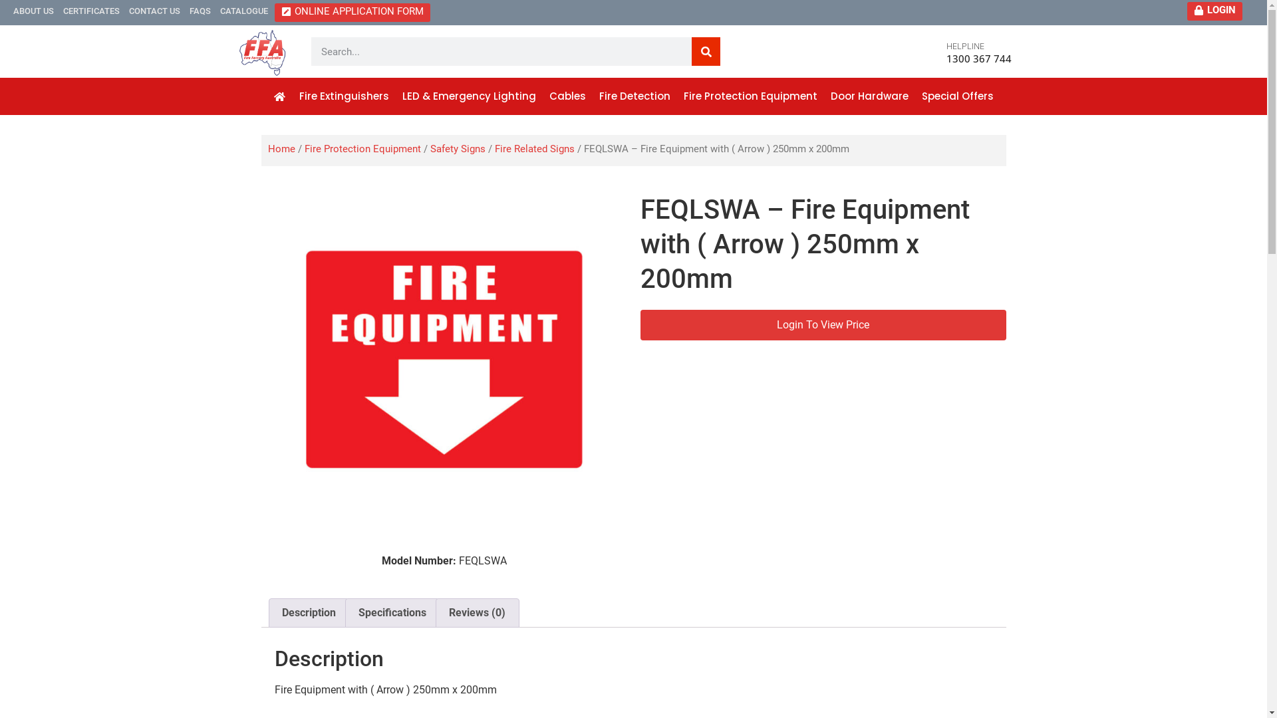  What do you see at coordinates (958, 96) in the screenshot?
I see `Special Offers` at bounding box center [958, 96].